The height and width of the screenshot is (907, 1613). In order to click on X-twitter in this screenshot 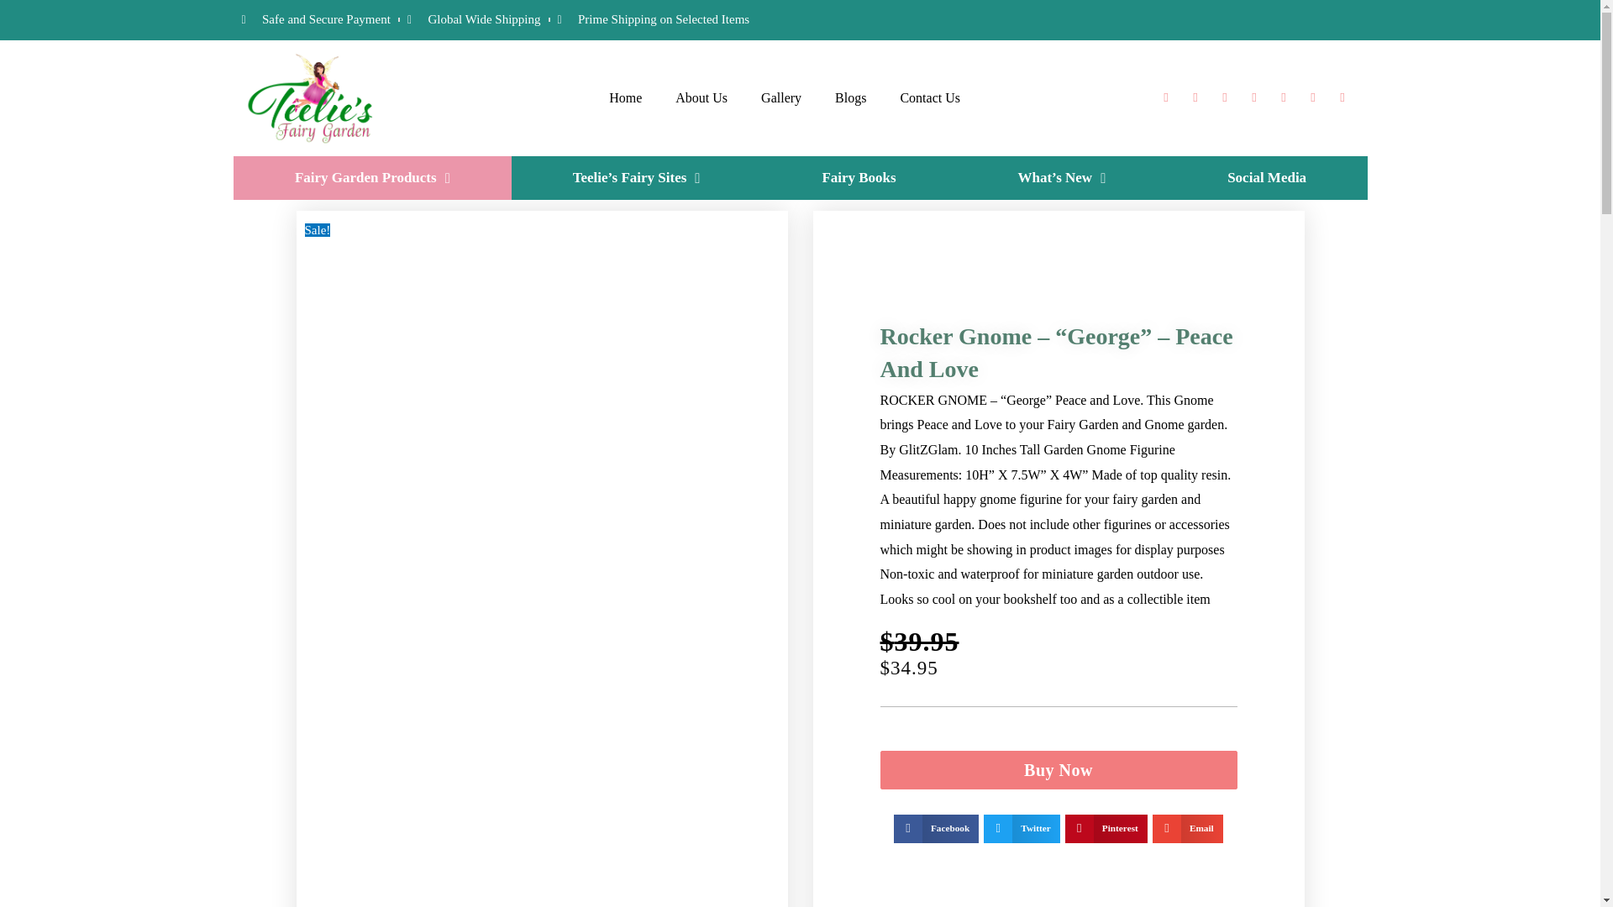, I will do `click(1195, 97)`.